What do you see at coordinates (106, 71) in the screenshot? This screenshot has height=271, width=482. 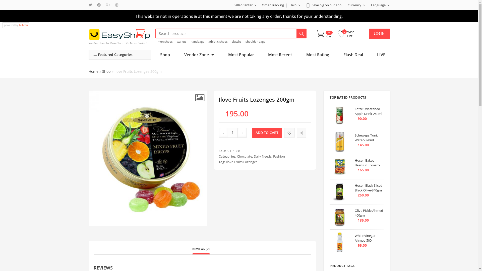 I see `Shop` at bounding box center [106, 71].